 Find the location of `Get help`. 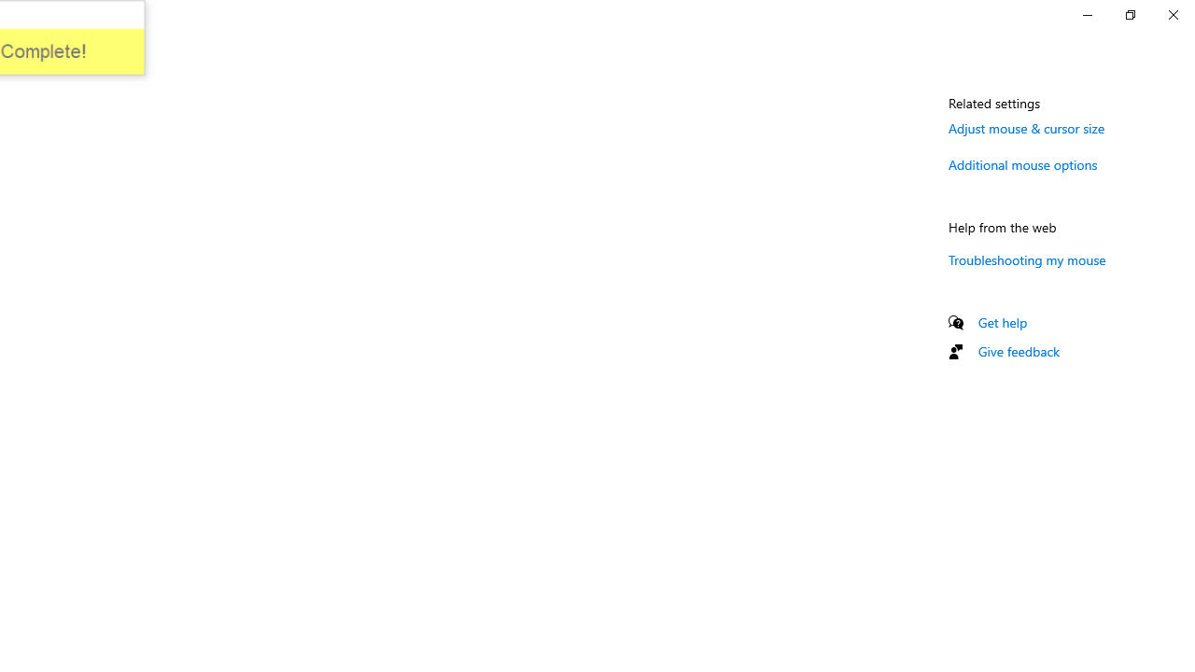

Get help is located at coordinates (1003, 322).